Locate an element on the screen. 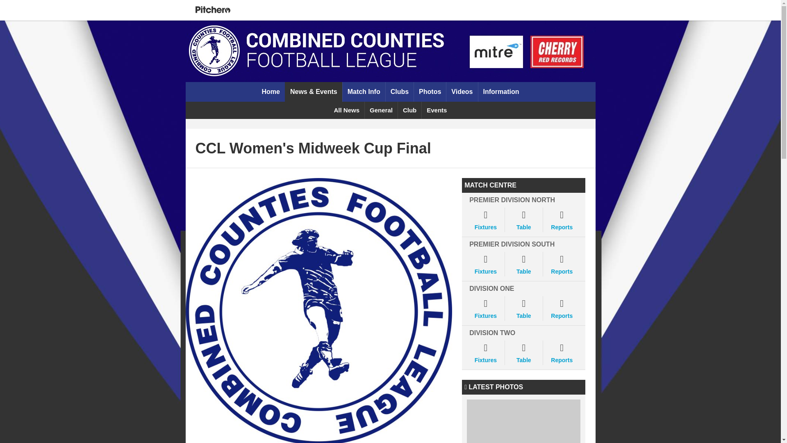 The width and height of the screenshot is (787, 443). Home is located at coordinates (270, 92).